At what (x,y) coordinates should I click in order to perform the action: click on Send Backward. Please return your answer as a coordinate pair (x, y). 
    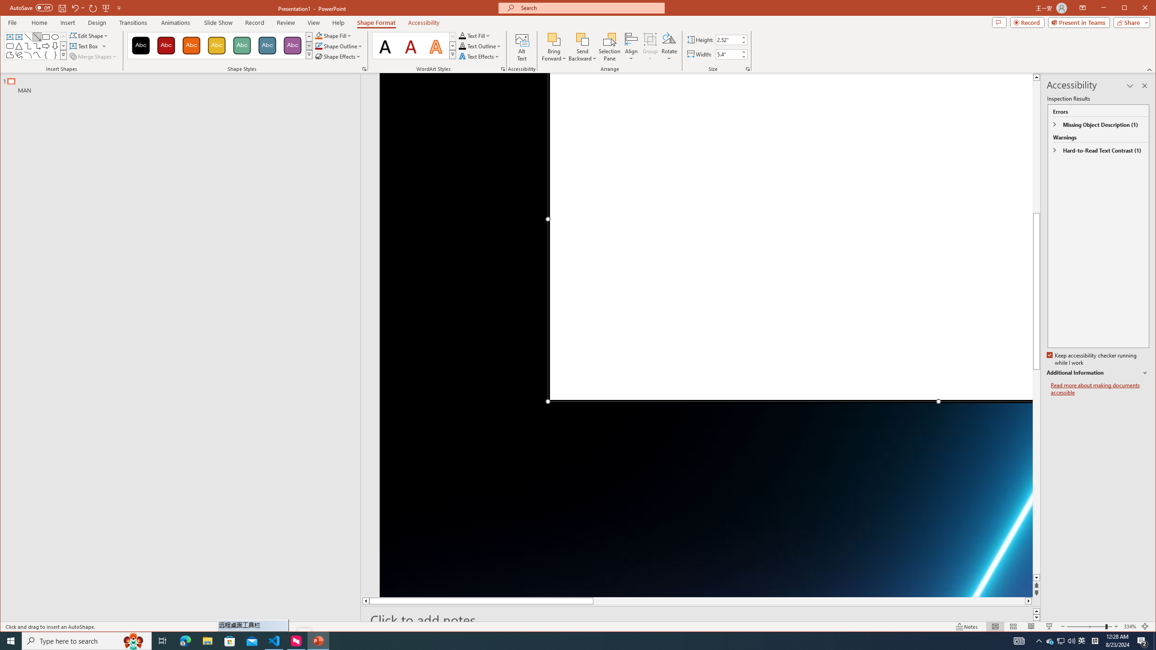
    Looking at the image, I should click on (583, 39).